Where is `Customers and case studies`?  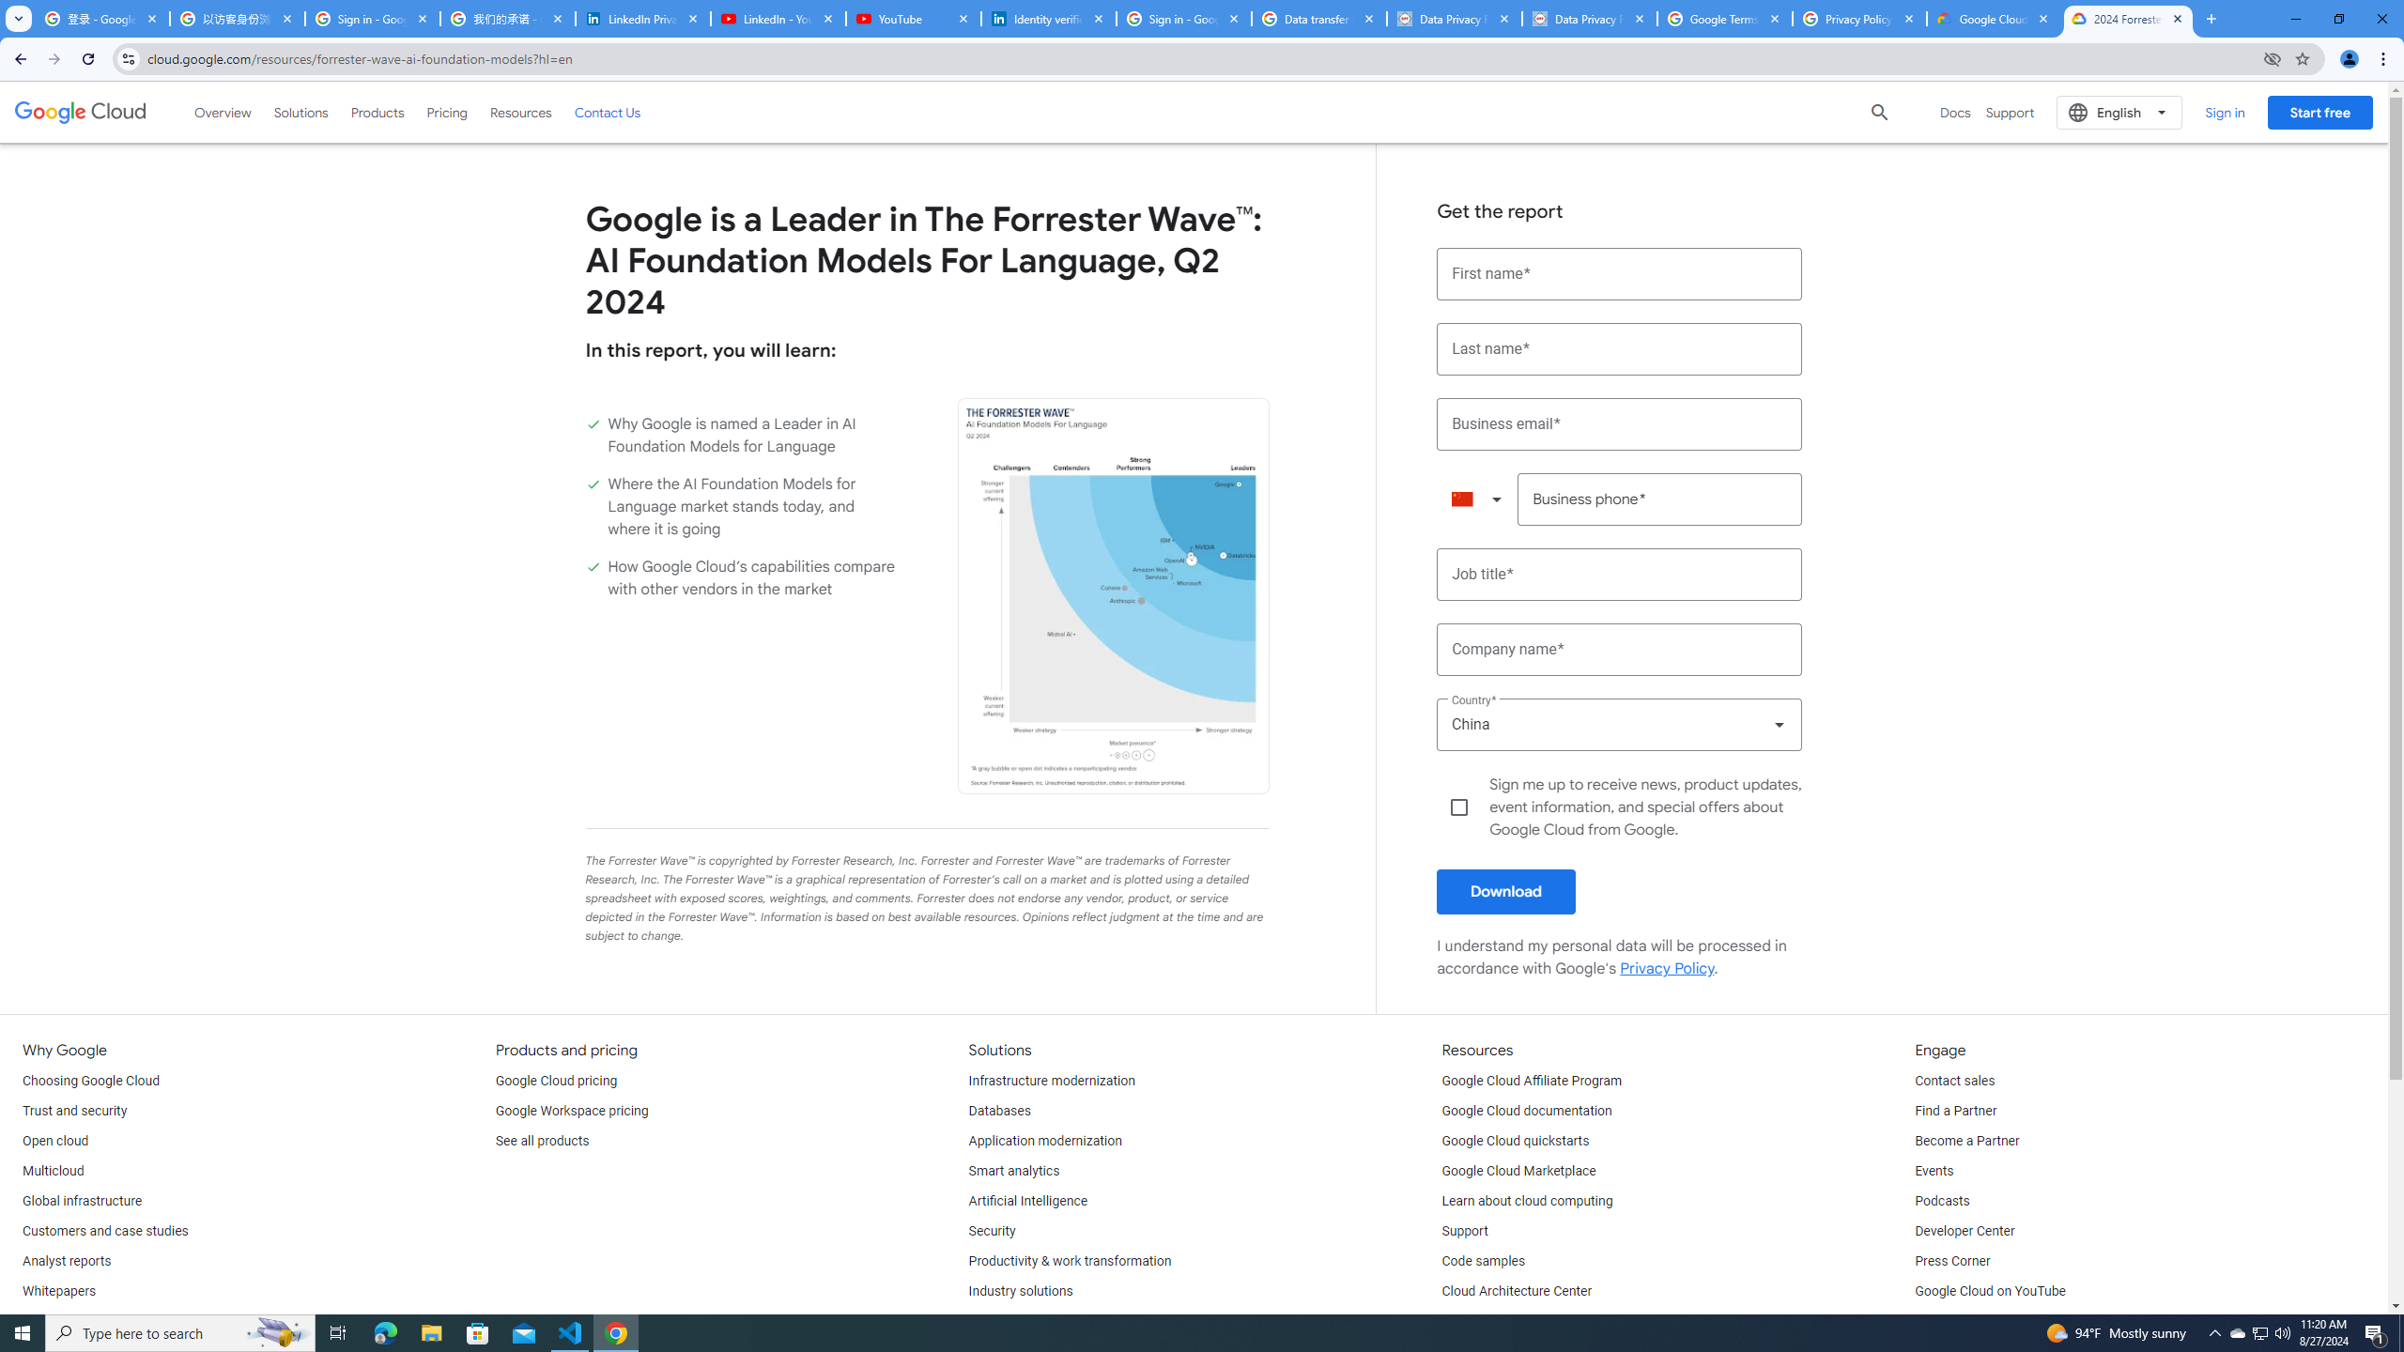 Customers and case studies is located at coordinates (105, 1232).